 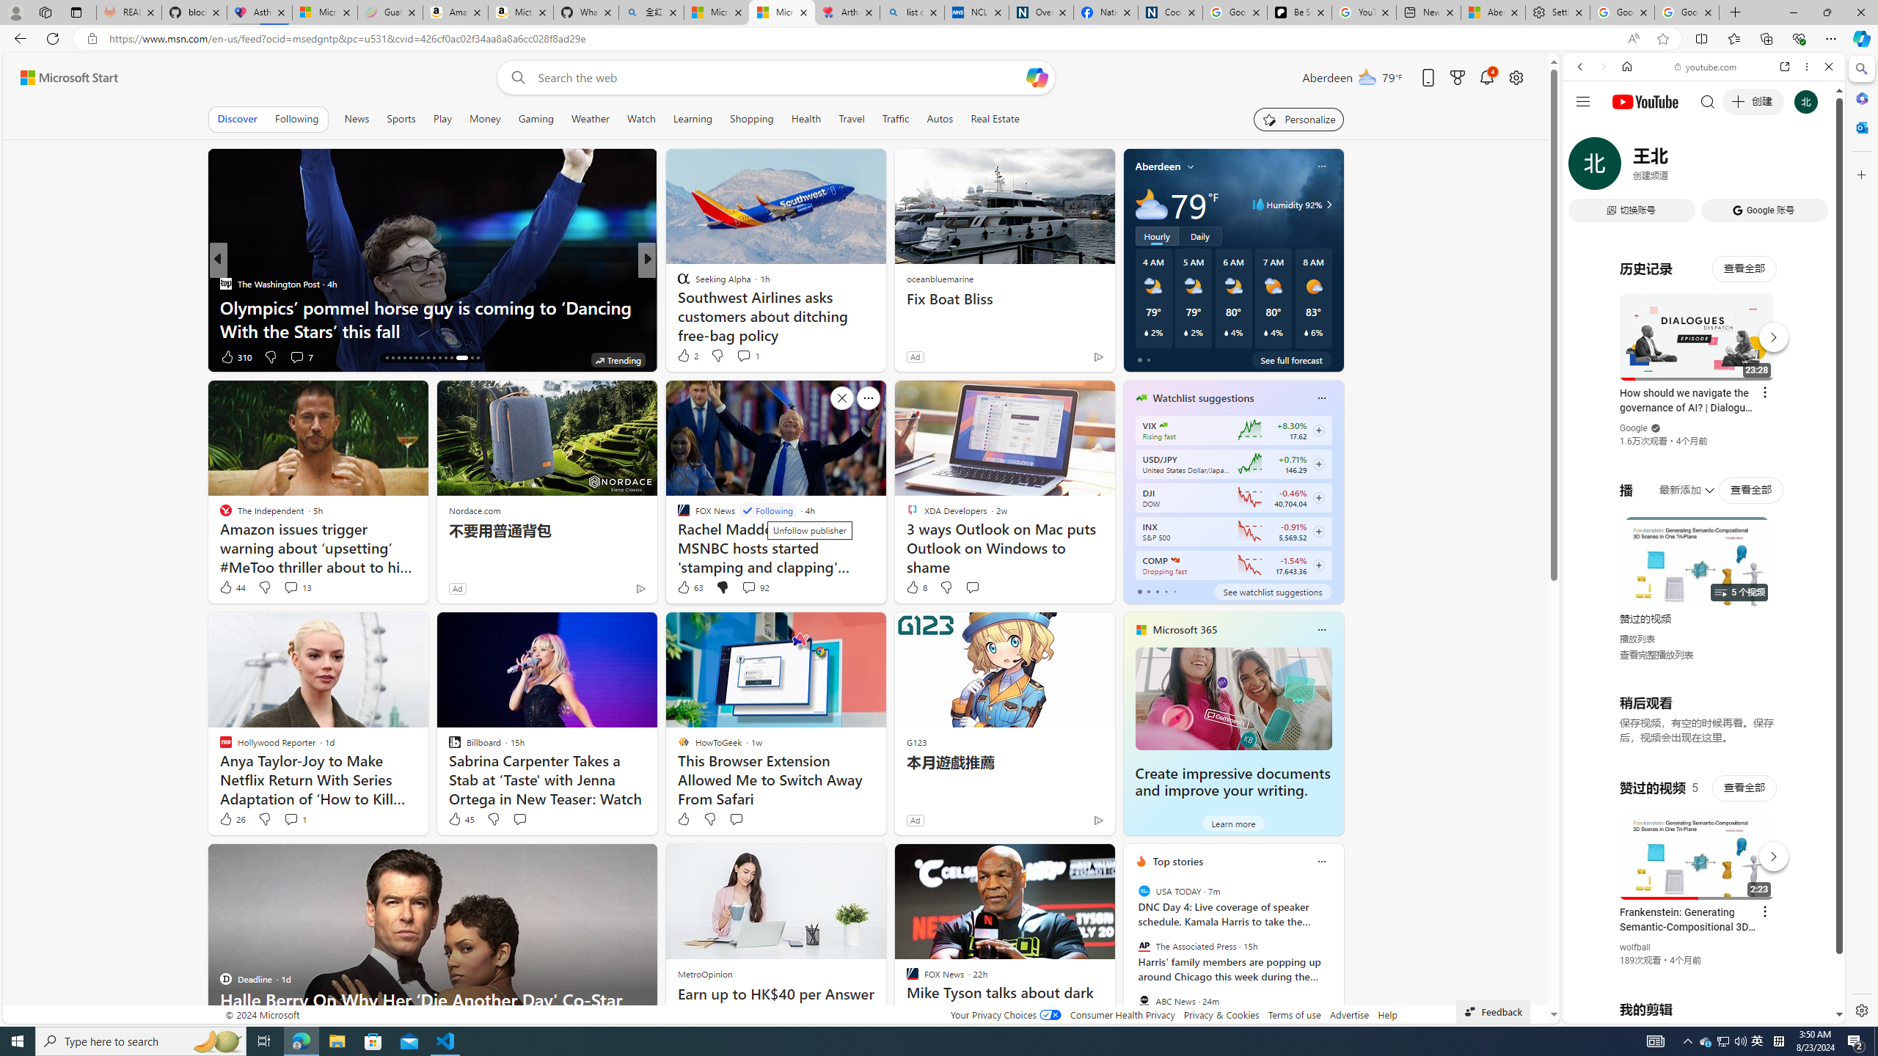 What do you see at coordinates (687, 355) in the screenshot?
I see `2 Like` at bounding box center [687, 355].